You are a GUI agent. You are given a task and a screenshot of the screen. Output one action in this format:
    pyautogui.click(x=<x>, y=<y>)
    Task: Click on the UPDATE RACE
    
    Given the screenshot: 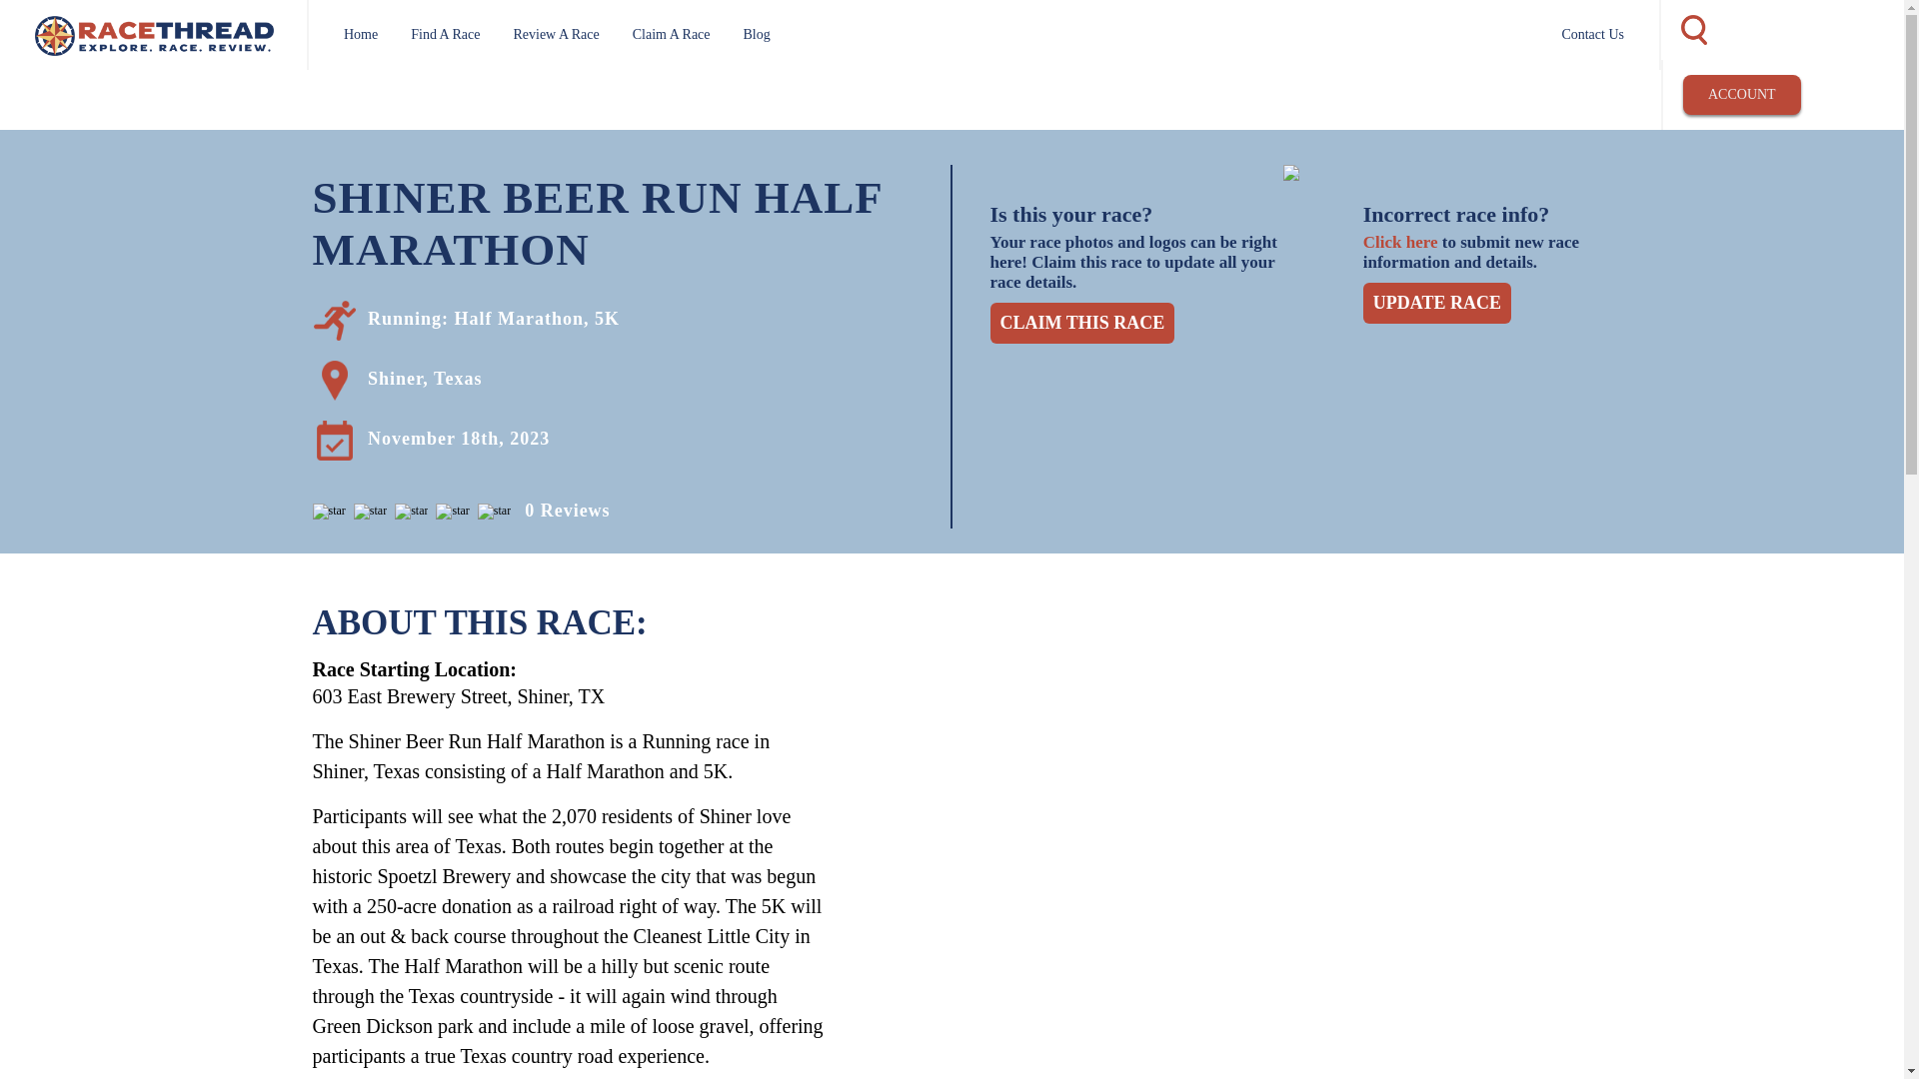 What is the action you would take?
    pyautogui.click(x=1437, y=303)
    